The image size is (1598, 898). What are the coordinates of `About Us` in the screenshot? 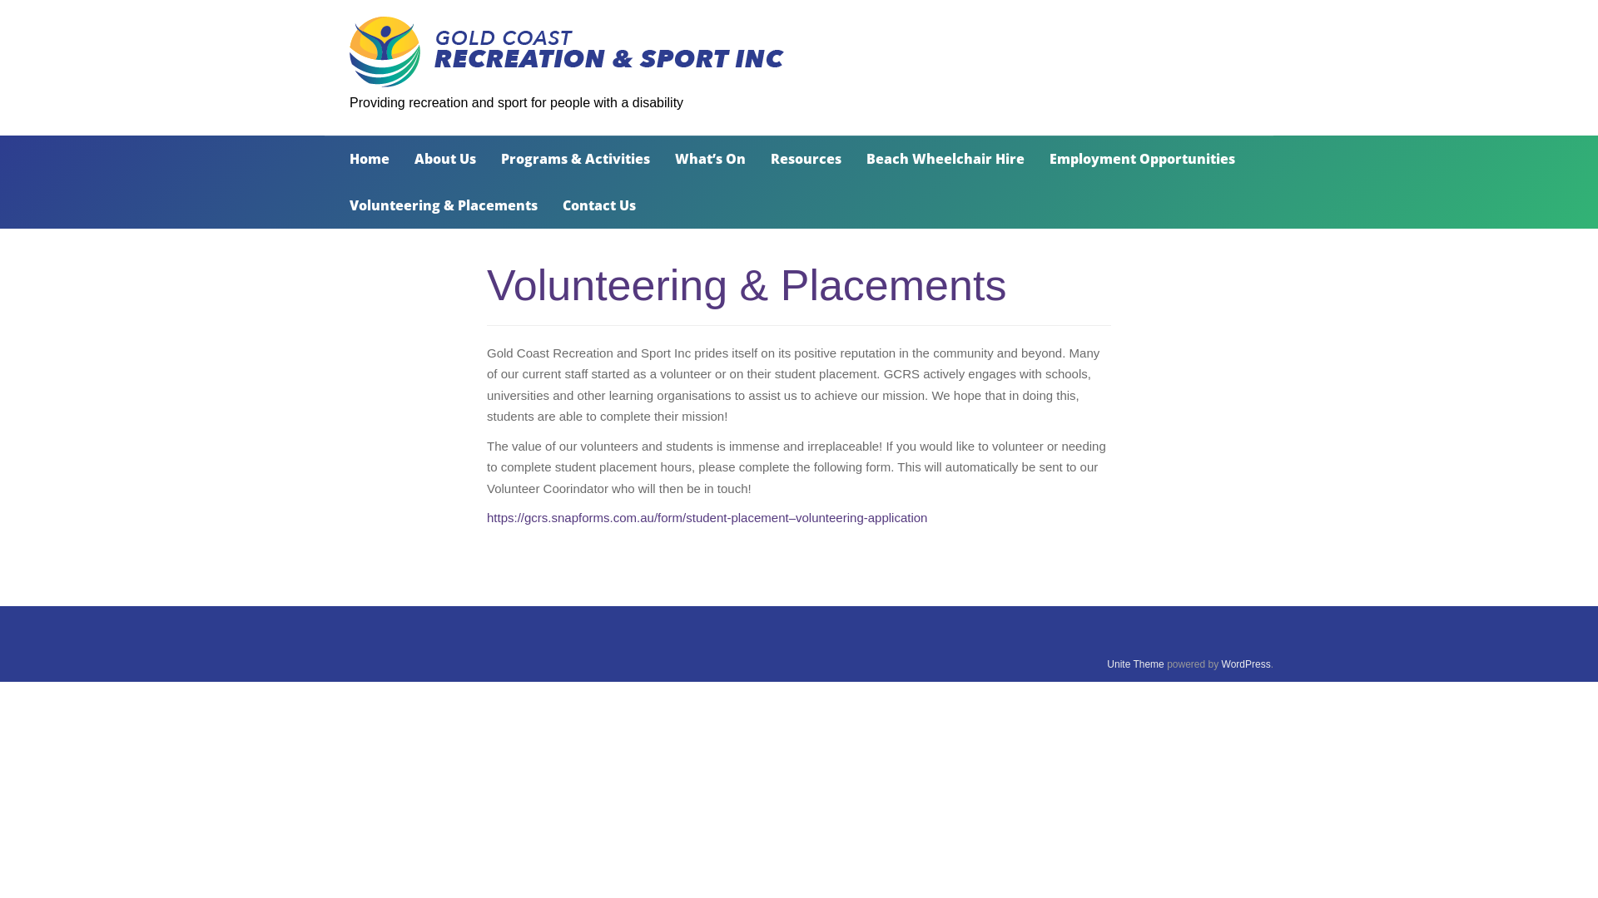 It's located at (445, 159).